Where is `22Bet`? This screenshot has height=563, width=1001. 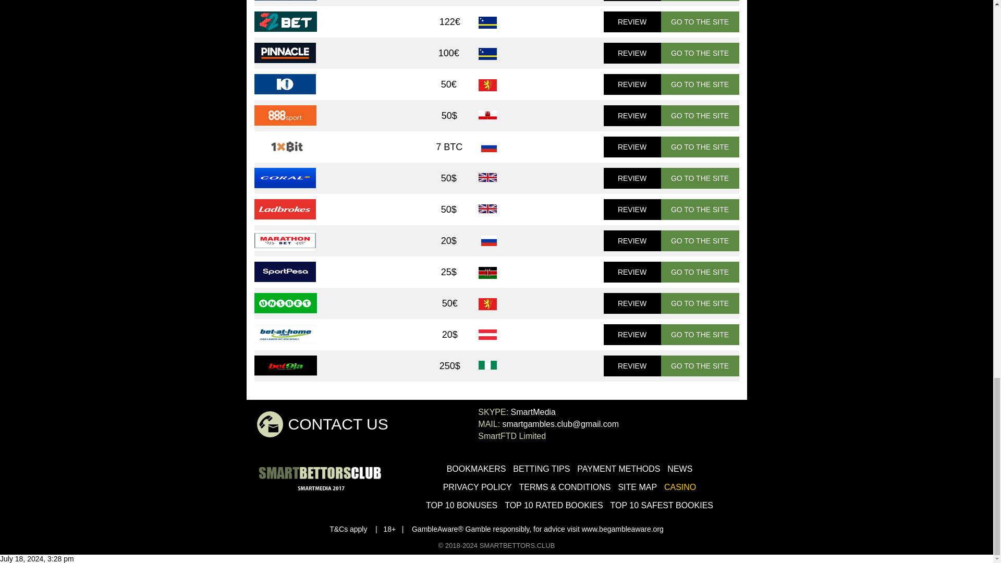
22Bet is located at coordinates (286, 21).